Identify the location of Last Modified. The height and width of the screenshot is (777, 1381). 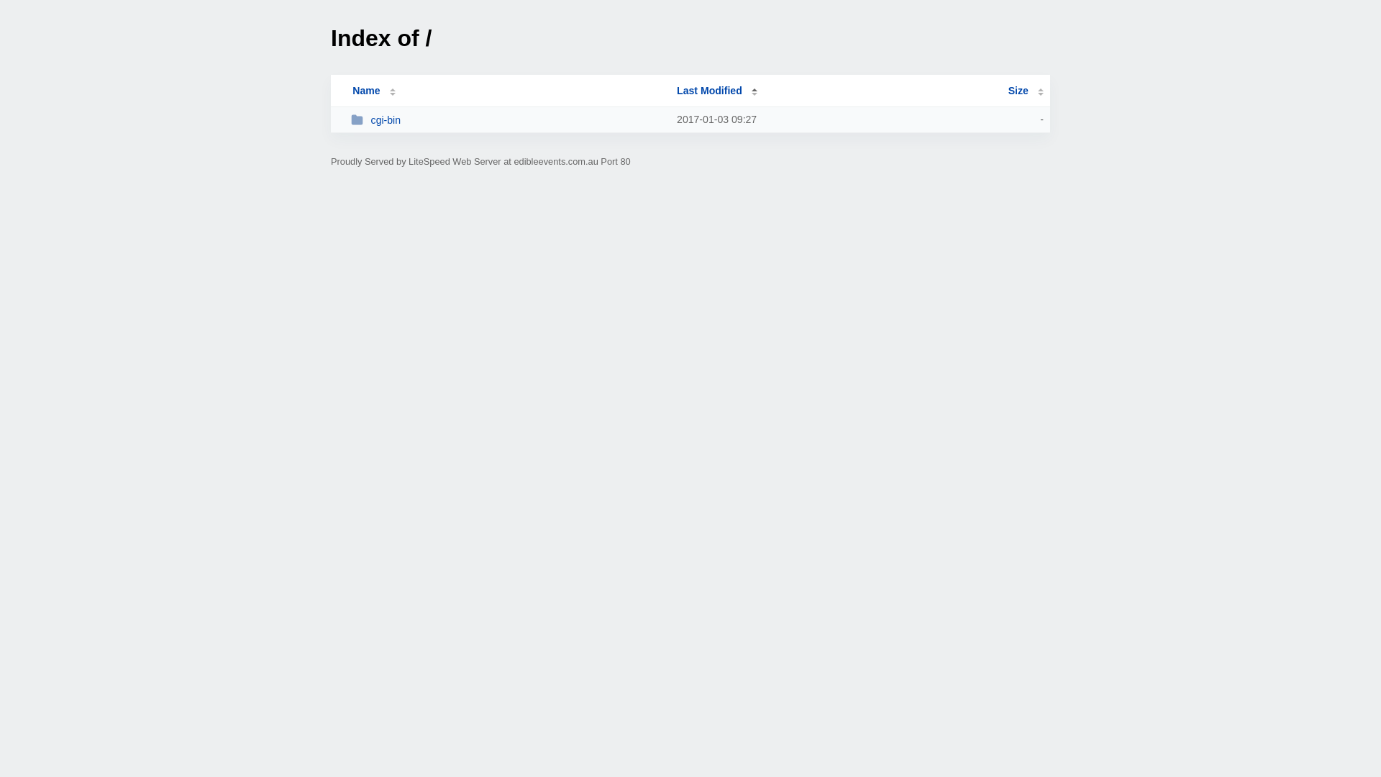
(717, 91).